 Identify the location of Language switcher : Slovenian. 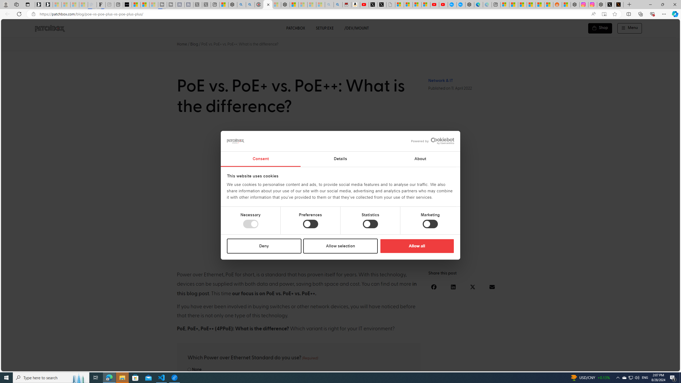
(624, 366).